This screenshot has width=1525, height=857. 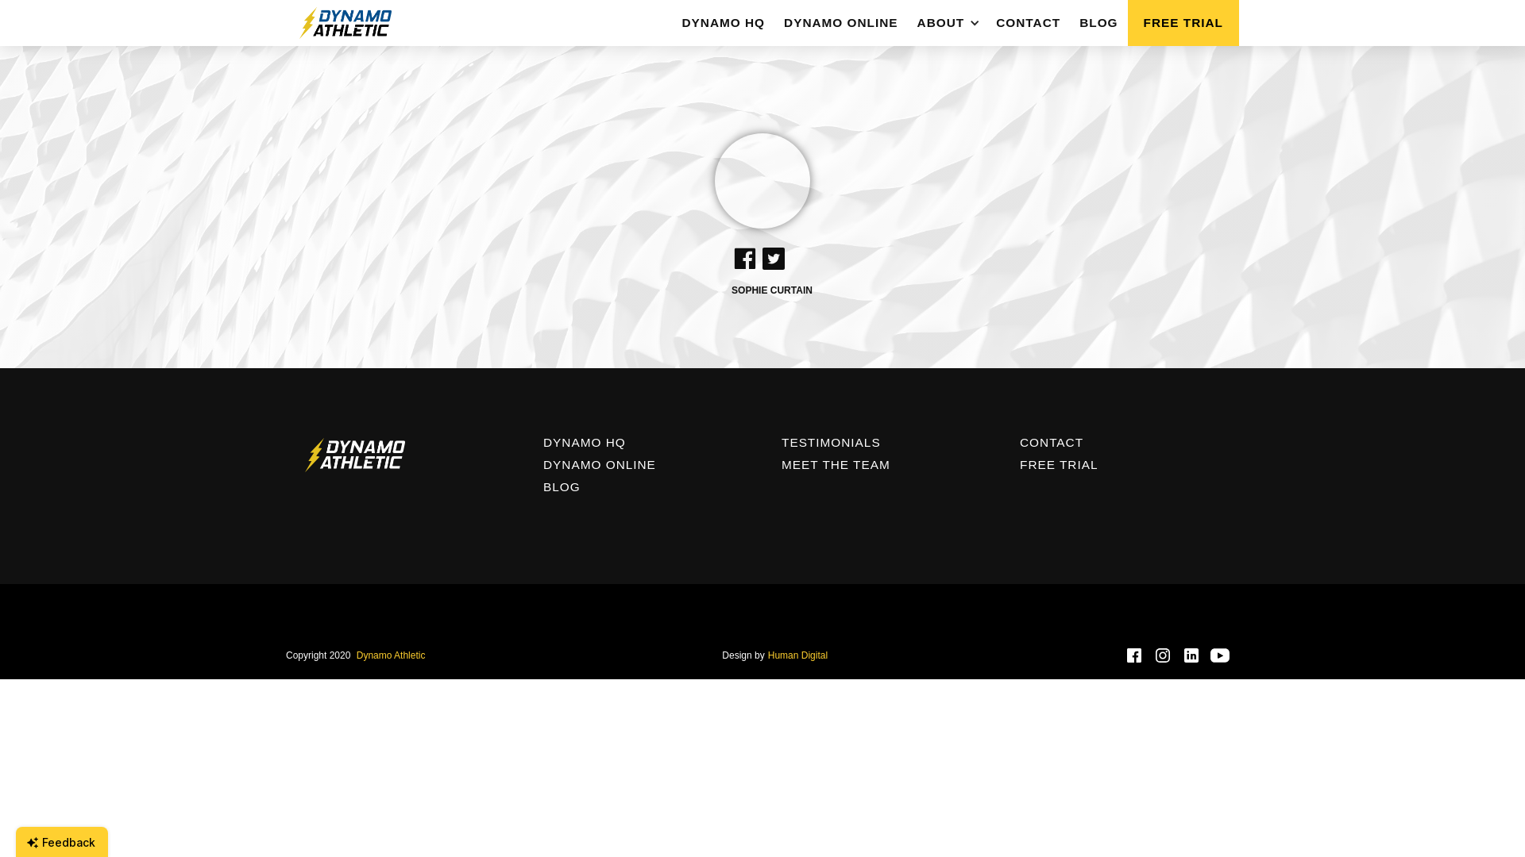 What do you see at coordinates (882, 443) in the screenshot?
I see `TESTIMONIALS` at bounding box center [882, 443].